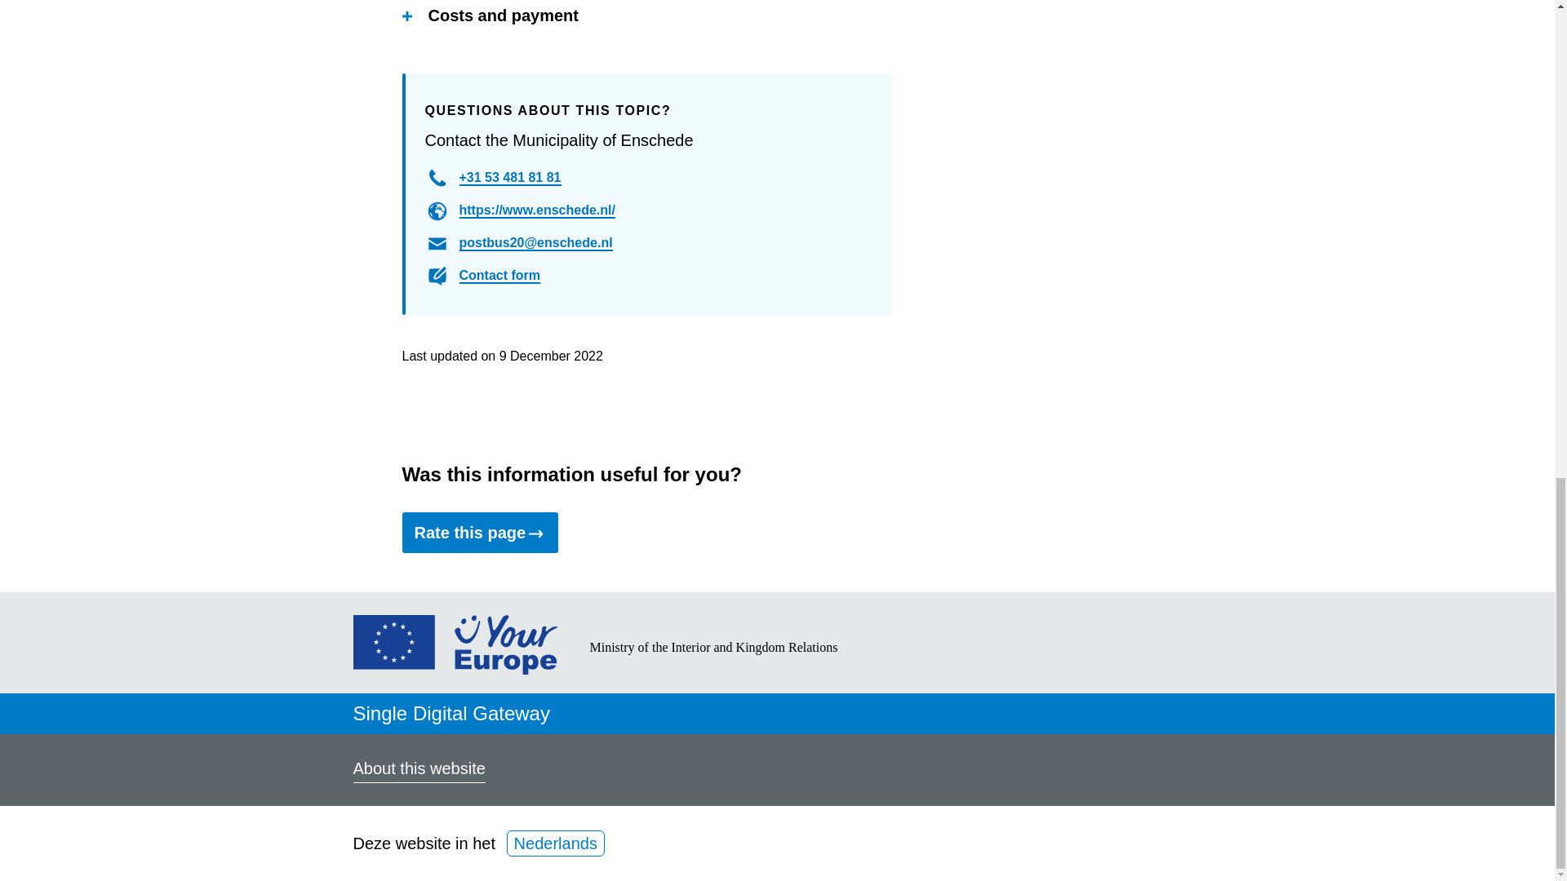 The image size is (1567, 881). What do you see at coordinates (499, 276) in the screenshot?
I see `Contact form` at bounding box center [499, 276].